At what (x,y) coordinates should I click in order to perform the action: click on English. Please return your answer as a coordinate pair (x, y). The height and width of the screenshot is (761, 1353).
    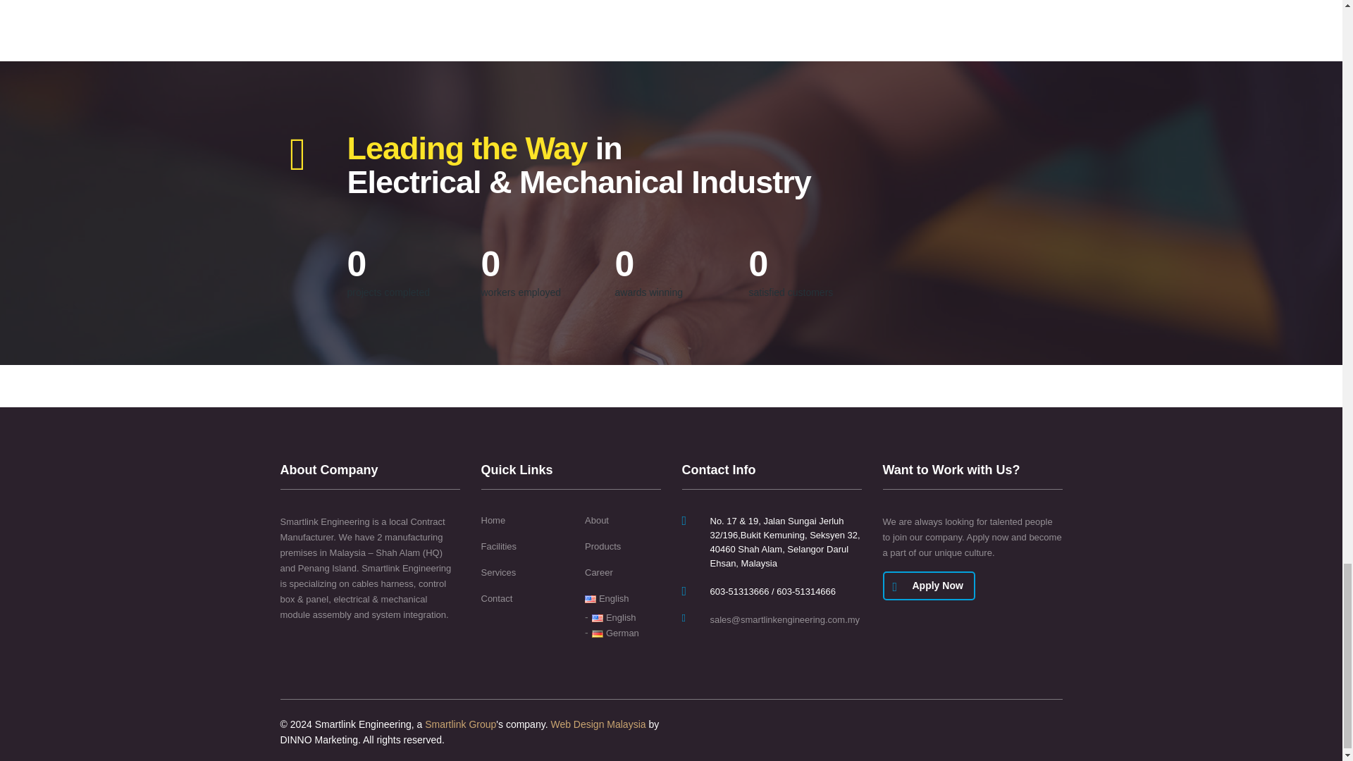
    Looking at the image, I should click on (606, 599).